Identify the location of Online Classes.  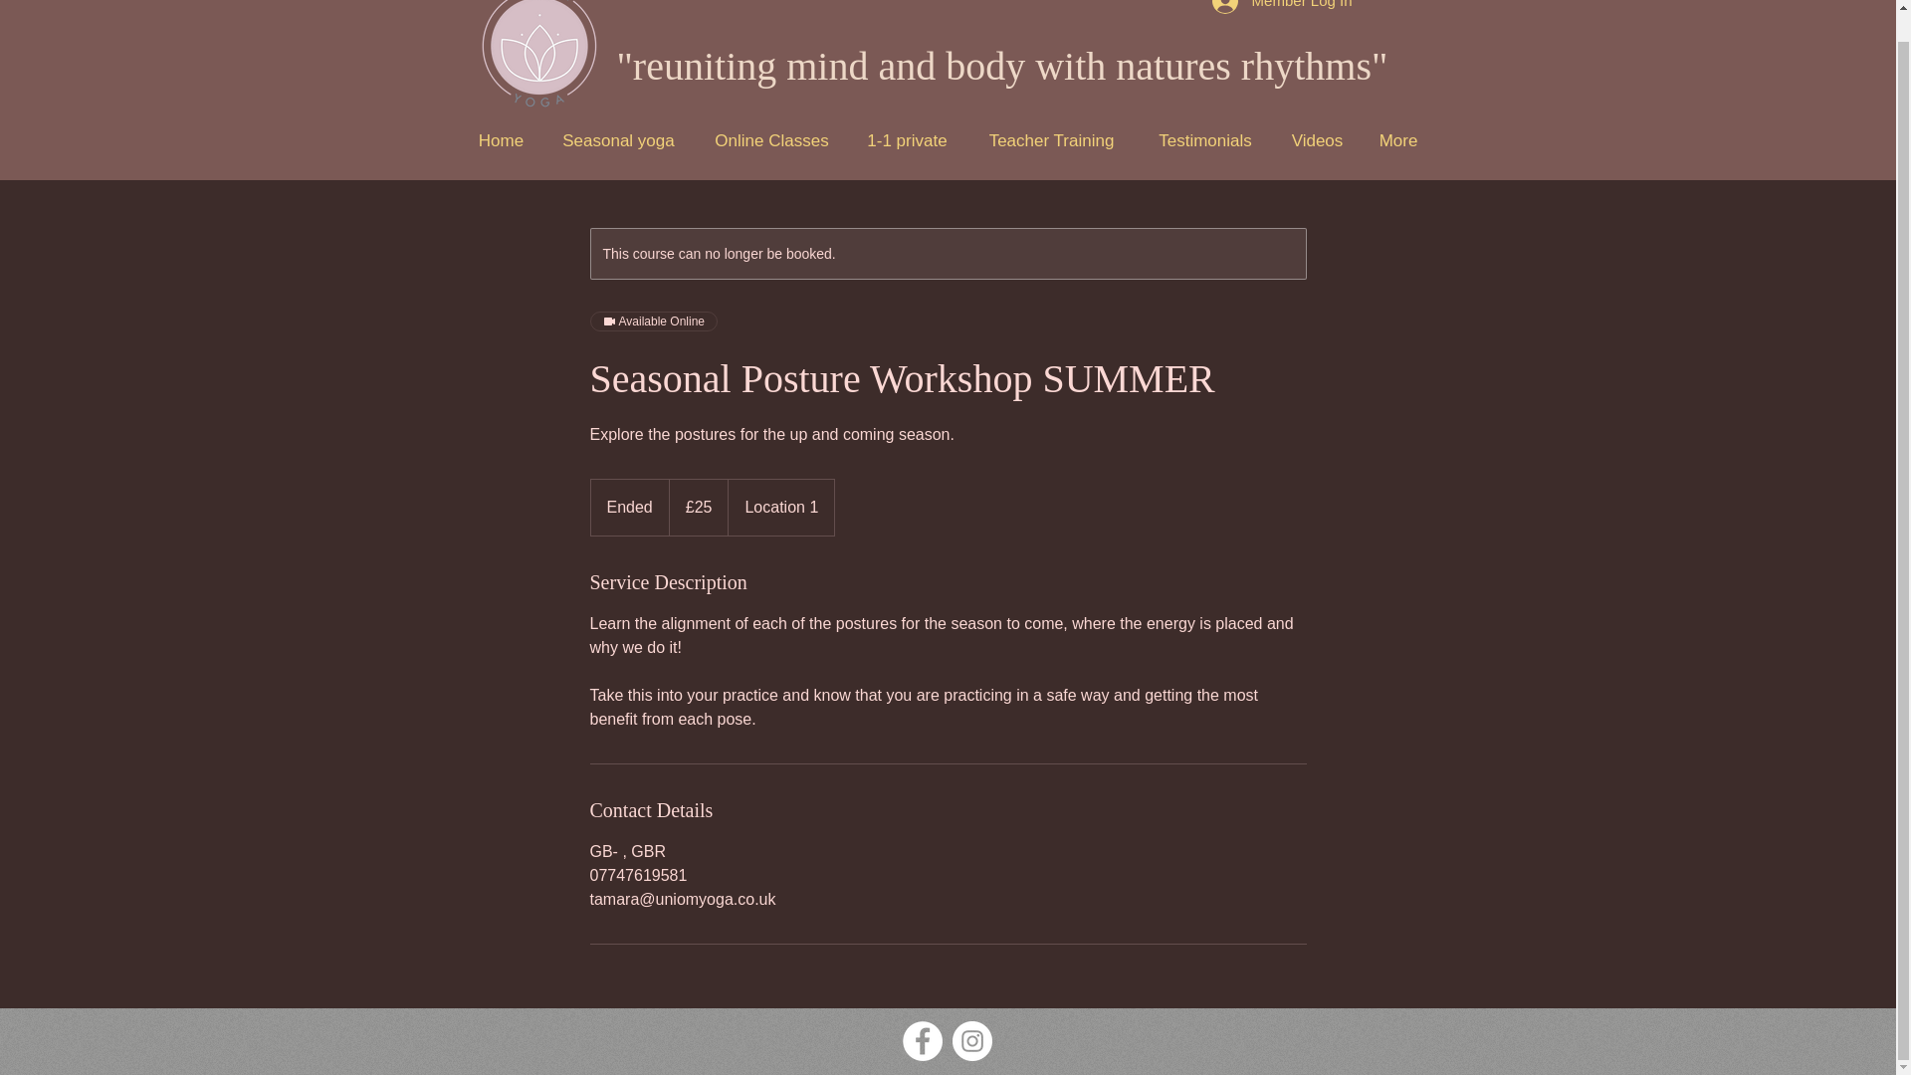
(771, 140).